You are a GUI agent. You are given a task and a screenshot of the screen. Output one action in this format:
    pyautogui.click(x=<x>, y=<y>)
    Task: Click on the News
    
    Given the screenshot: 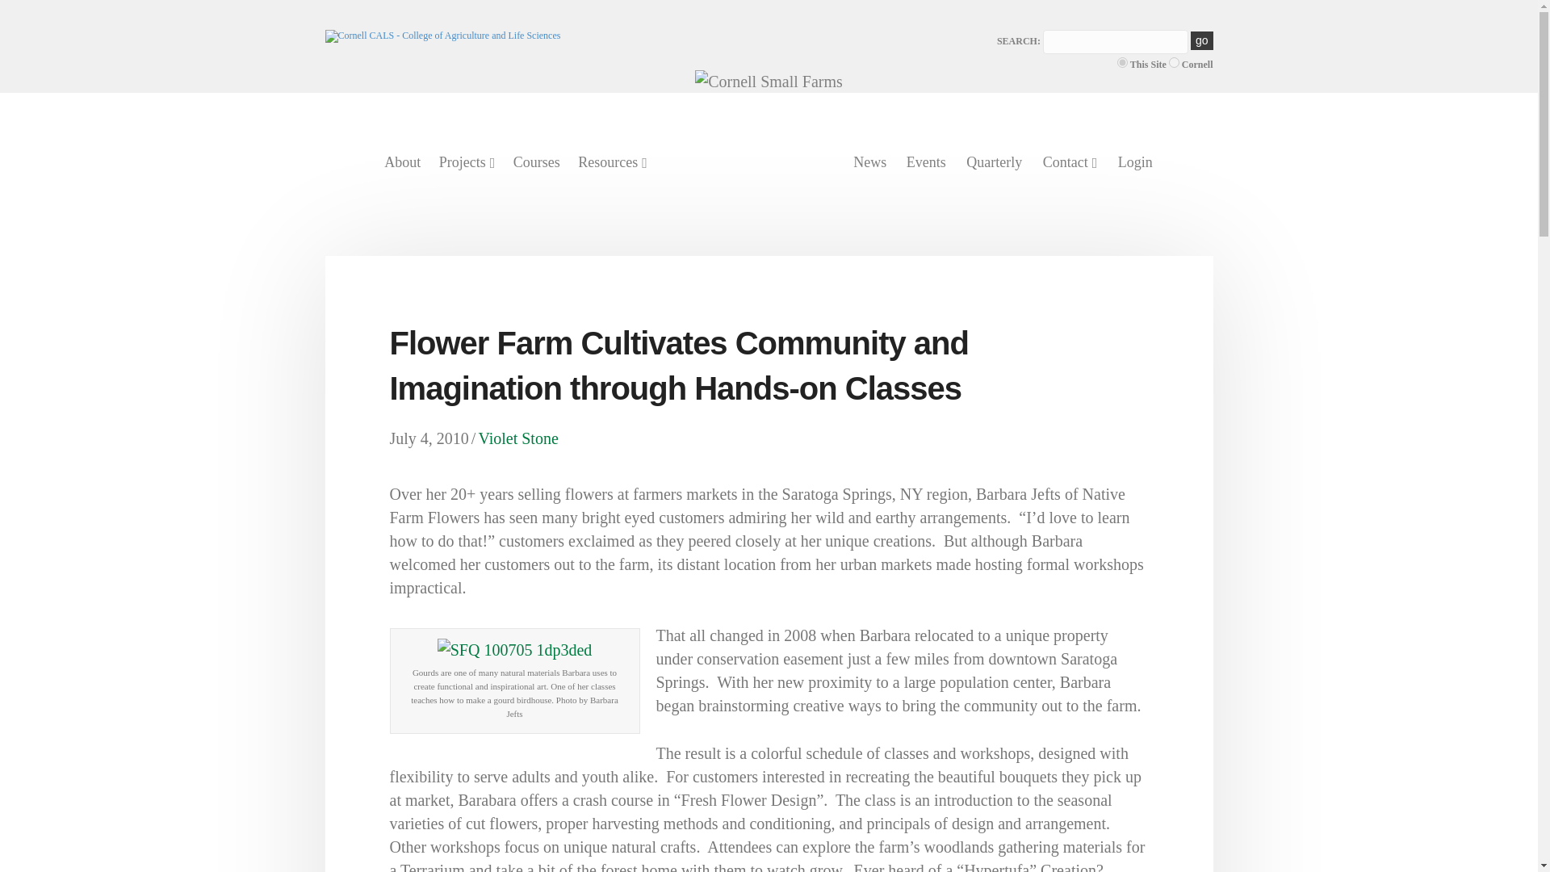 What is the action you would take?
    pyautogui.click(x=870, y=161)
    